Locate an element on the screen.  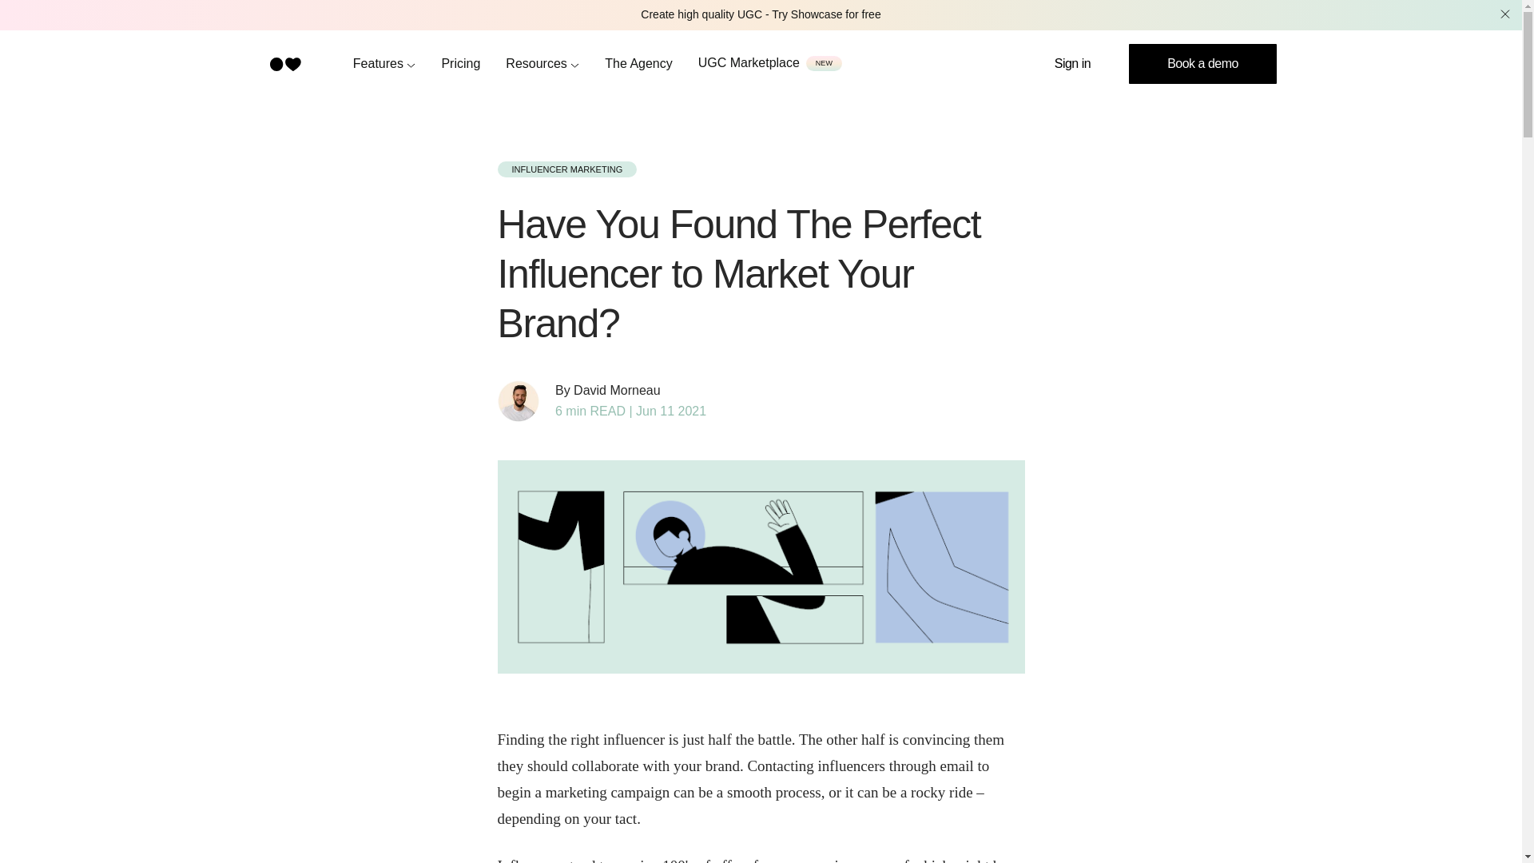
UGC Marketplace is located at coordinates (748, 62).